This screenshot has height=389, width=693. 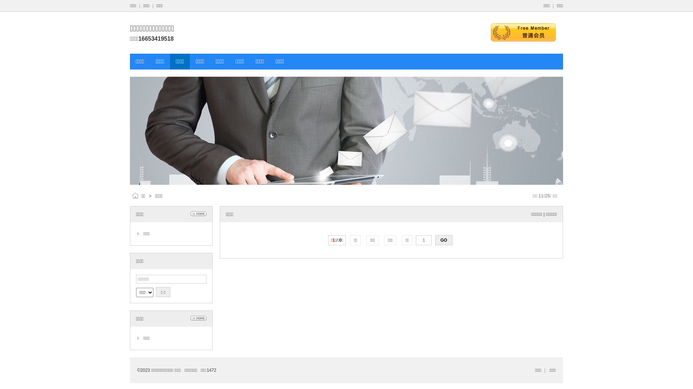 What do you see at coordinates (444, 240) in the screenshot?
I see `GO` at bounding box center [444, 240].